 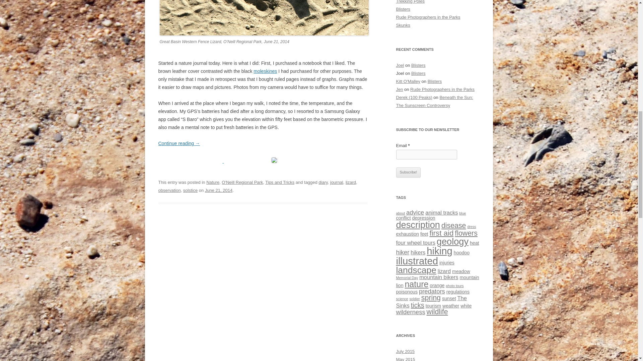 What do you see at coordinates (410, 2) in the screenshot?
I see `Trekking Poles` at bounding box center [410, 2].